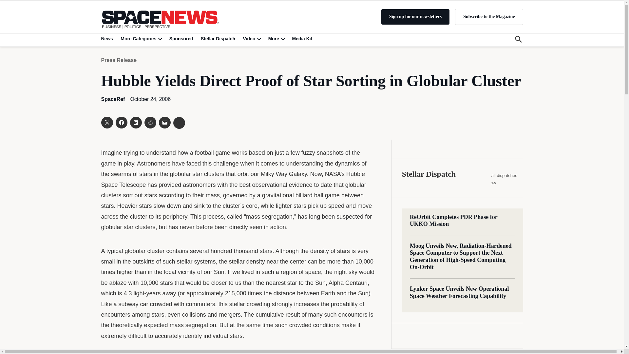 The width and height of the screenshot is (629, 354). Describe the element at coordinates (164, 123) in the screenshot. I see `Click to email a link to a friend` at that location.